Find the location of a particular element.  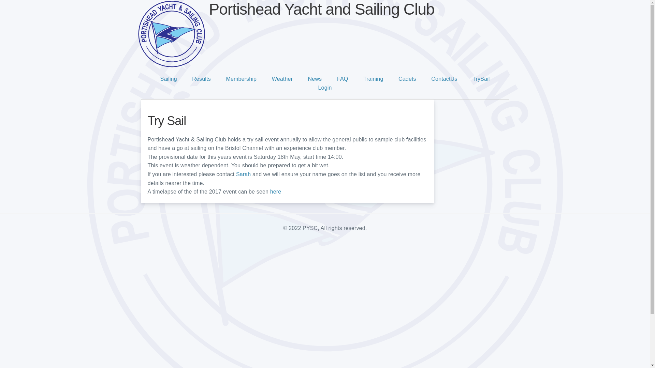

here is located at coordinates (276, 191).